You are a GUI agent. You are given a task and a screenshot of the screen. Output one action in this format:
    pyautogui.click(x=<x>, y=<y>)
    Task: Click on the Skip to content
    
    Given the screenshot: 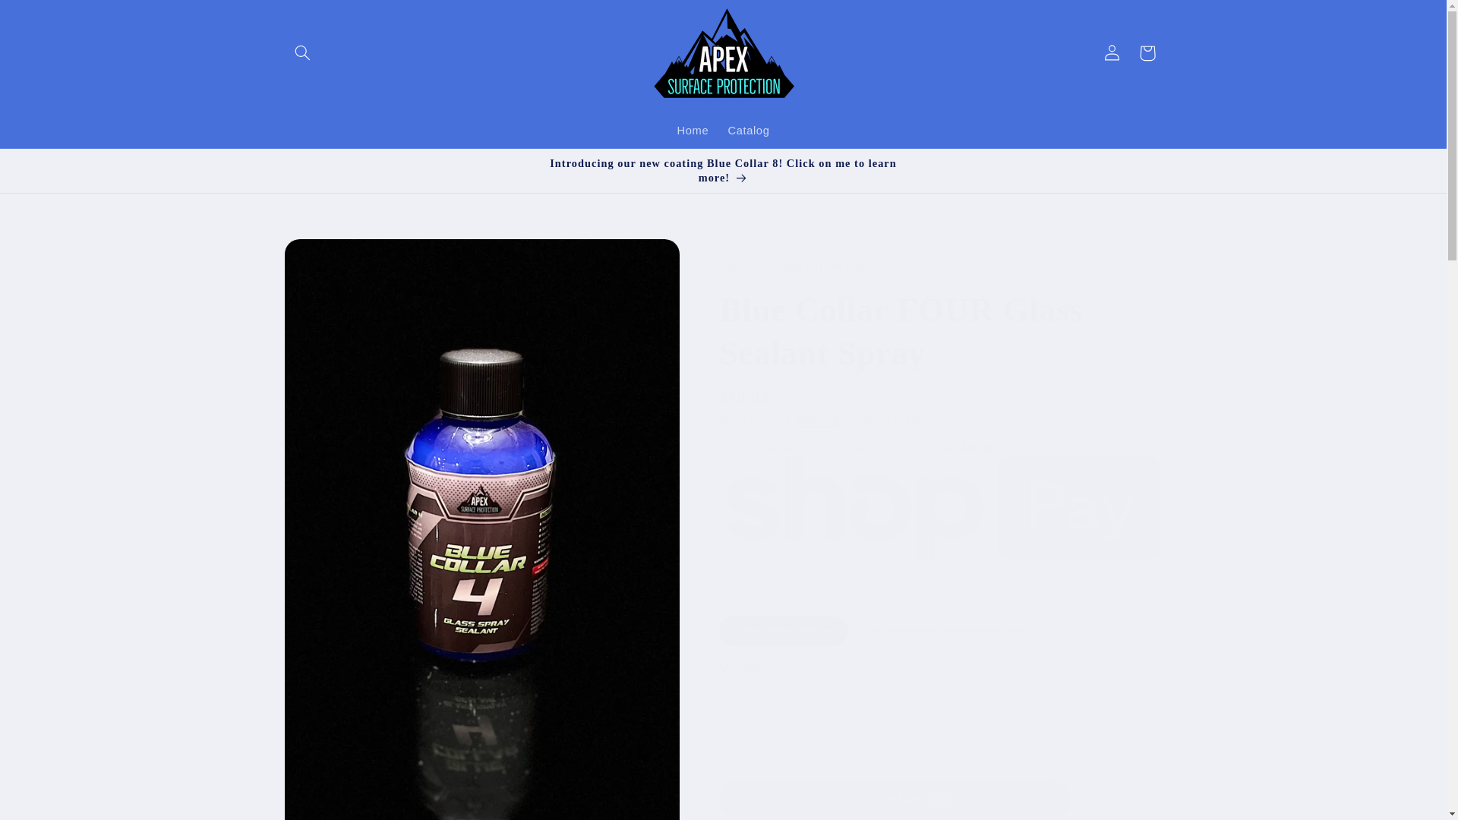 What is the action you would take?
    pyautogui.click(x=48, y=18)
    